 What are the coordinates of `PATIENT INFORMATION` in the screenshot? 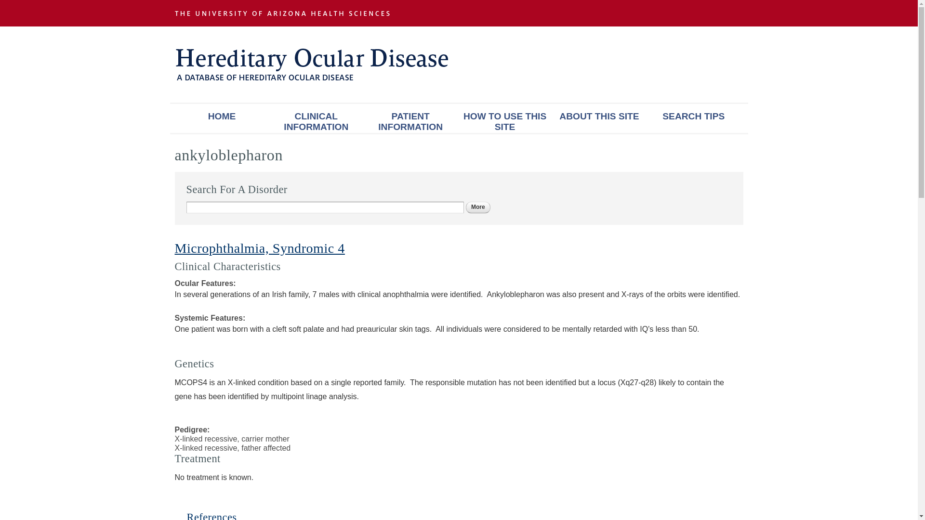 It's located at (211, 515).